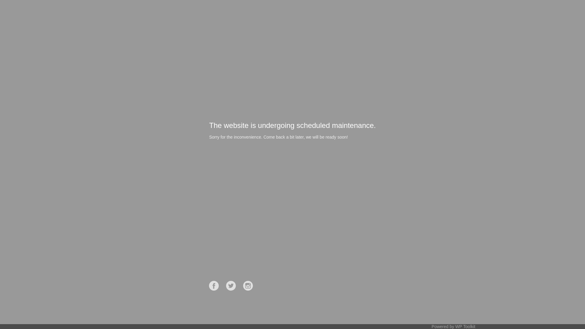 The height and width of the screenshot is (329, 585). What do you see at coordinates (214, 286) in the screenshot?
I see `Facebook` at bounding box center [214, 286].